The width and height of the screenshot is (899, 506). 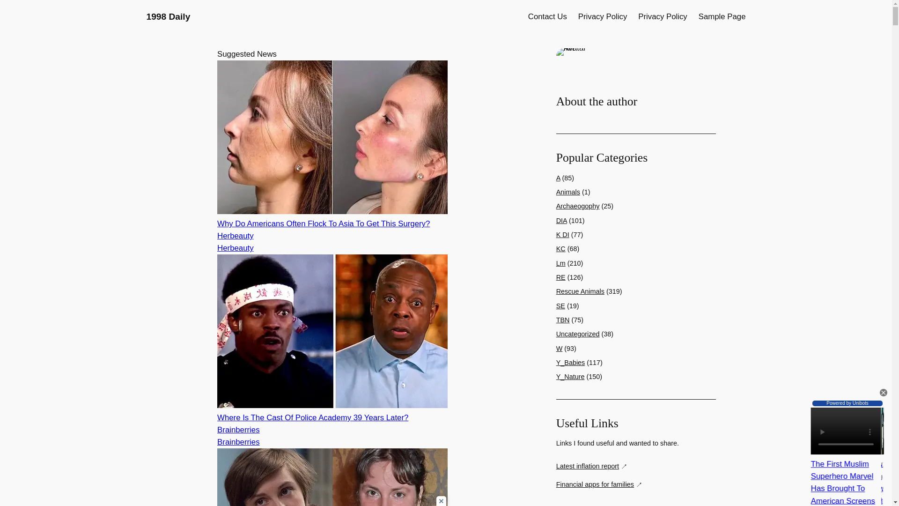 What do you see at coordinates (662, 16) in the screenshot?
I see `Privacy Policy` at bounding box center [662, 16].